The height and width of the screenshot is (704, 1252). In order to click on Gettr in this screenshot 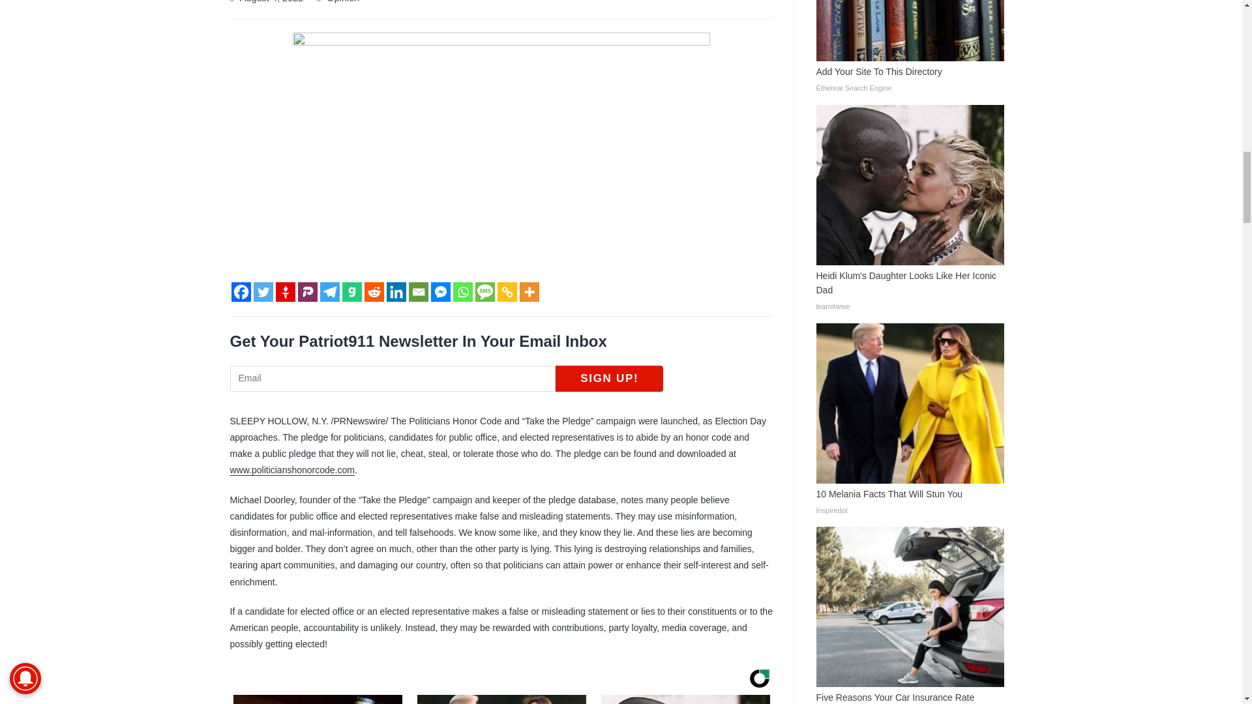, I will do `click(284, 292)`.